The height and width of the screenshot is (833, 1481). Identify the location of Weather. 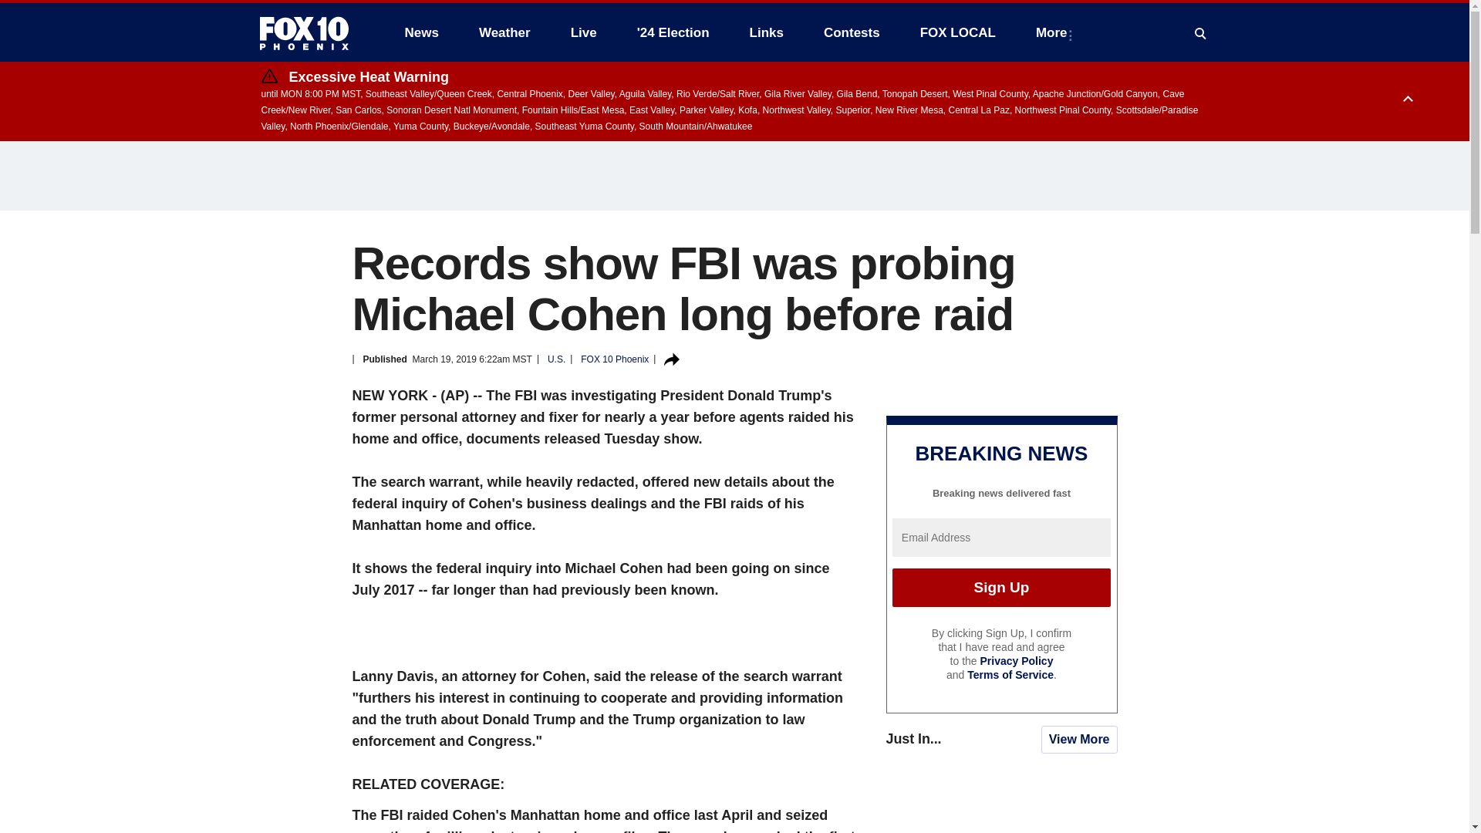
(504, 32).